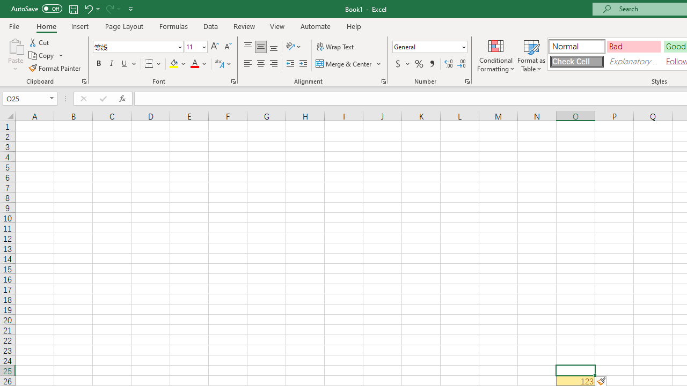 This screenshot has height=386, width=687. What do you see at coordinates (344, 64) in the screenshot?
I see `Merge & Center` at bounding box center [344, 64].